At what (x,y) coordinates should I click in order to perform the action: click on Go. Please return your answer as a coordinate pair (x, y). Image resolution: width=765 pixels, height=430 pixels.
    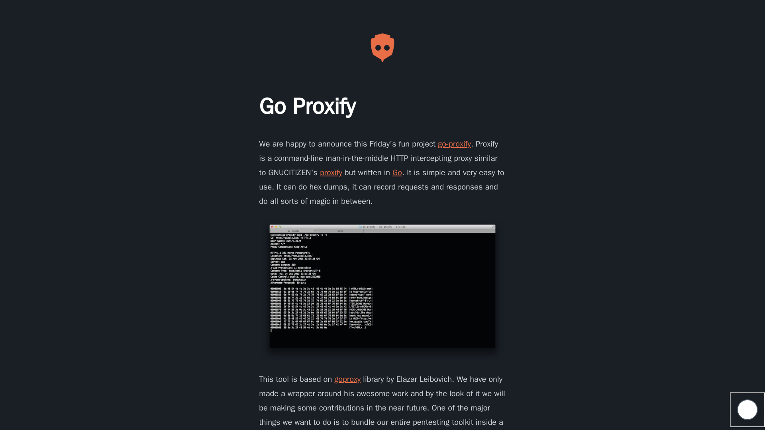
    Looking at the image, I should click on (397, 173).